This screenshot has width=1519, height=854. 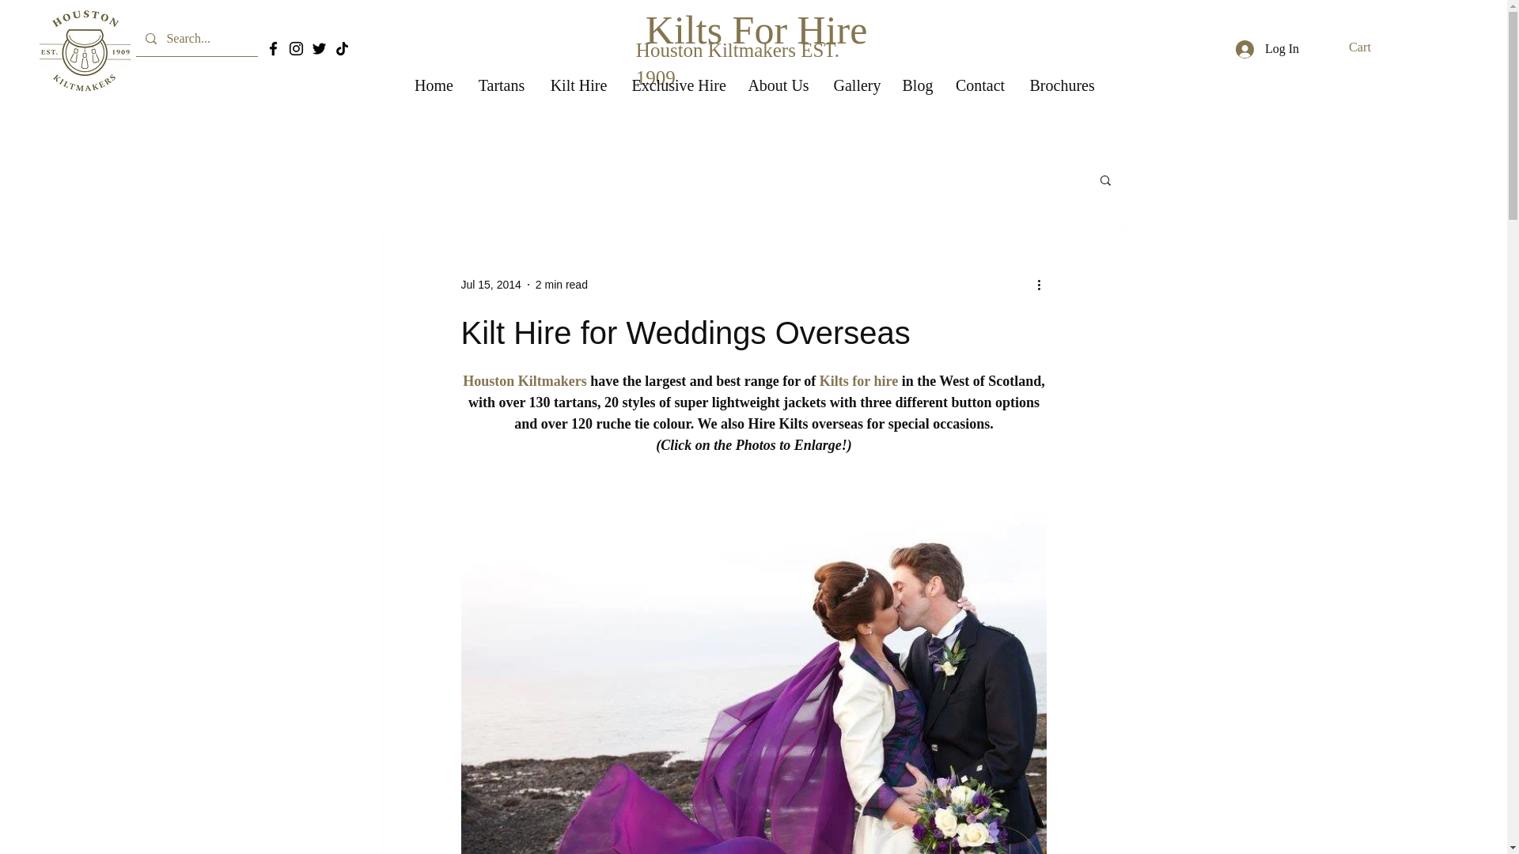 What do you see at coordinates (525, 381) in the screenshot?
I see `Houston Kiltmakers` at bounding box center [525, 381].